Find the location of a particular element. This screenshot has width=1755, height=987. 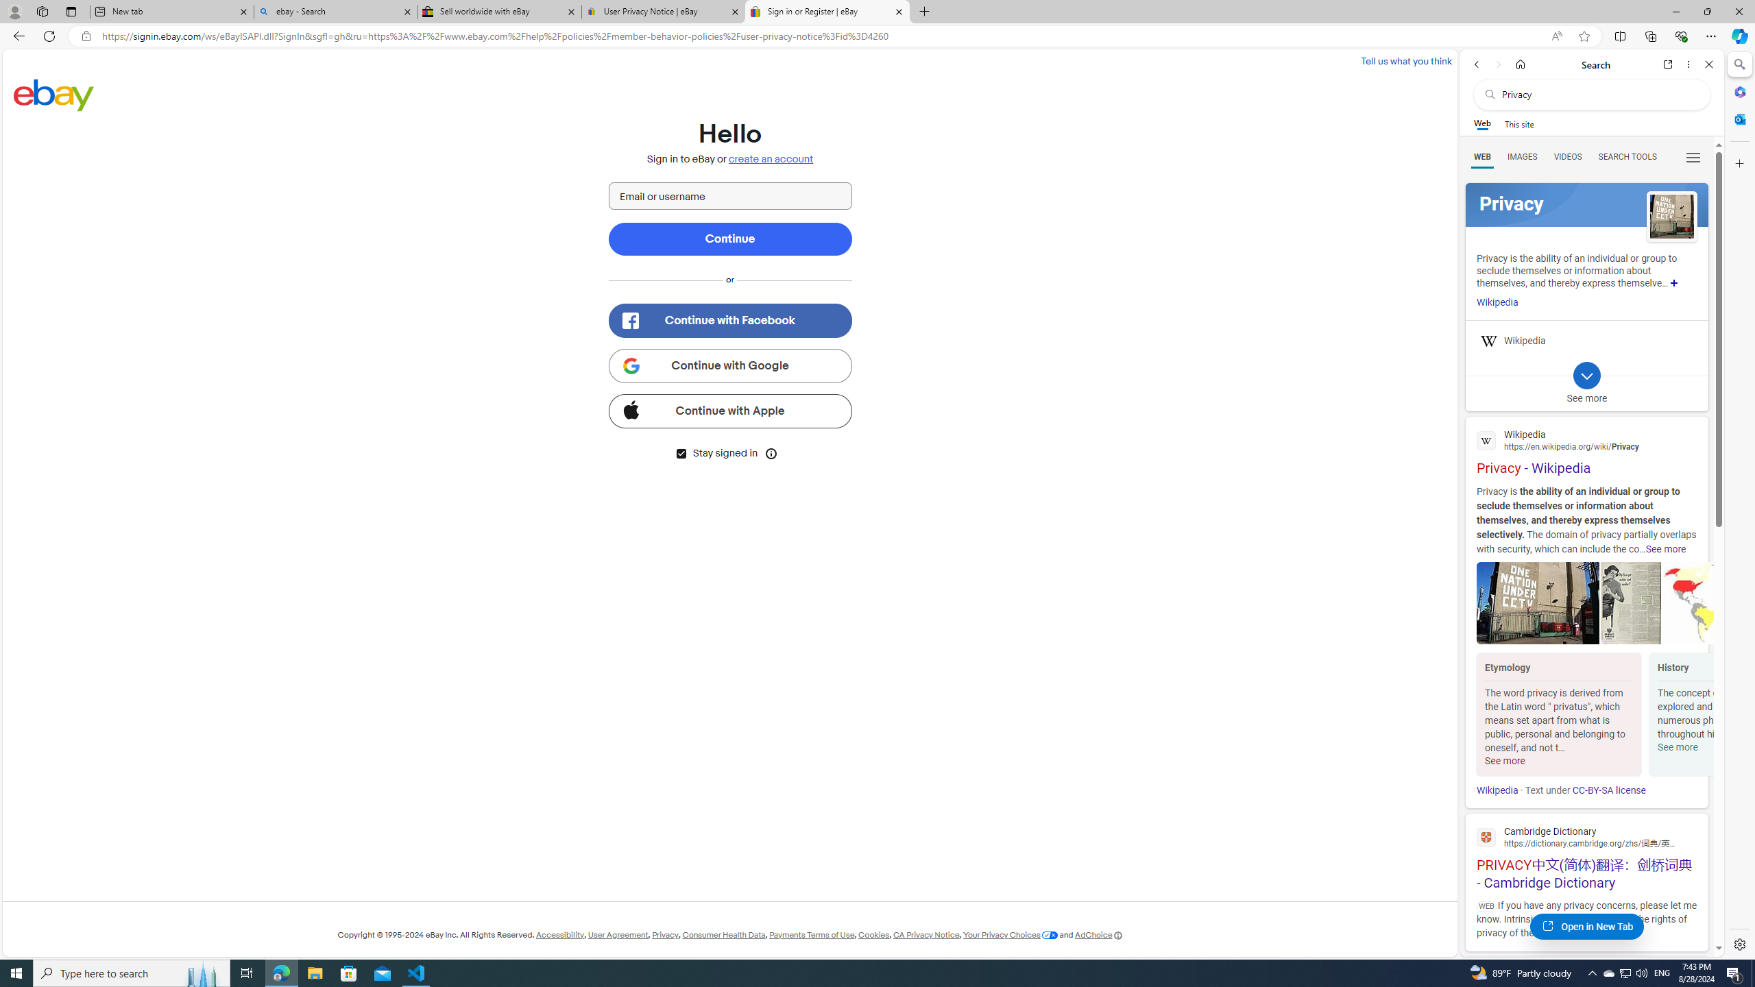

Class: icon-btn tooltip__host icon-btn--transparent is located at coordinates (772, 452).